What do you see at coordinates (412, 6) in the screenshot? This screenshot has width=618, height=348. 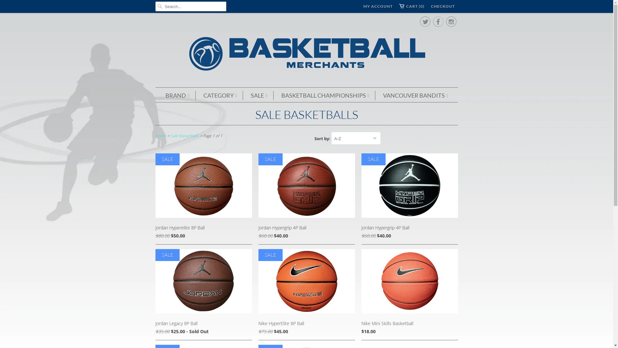 I see `CART (0)` at bounding box center [412, 6].